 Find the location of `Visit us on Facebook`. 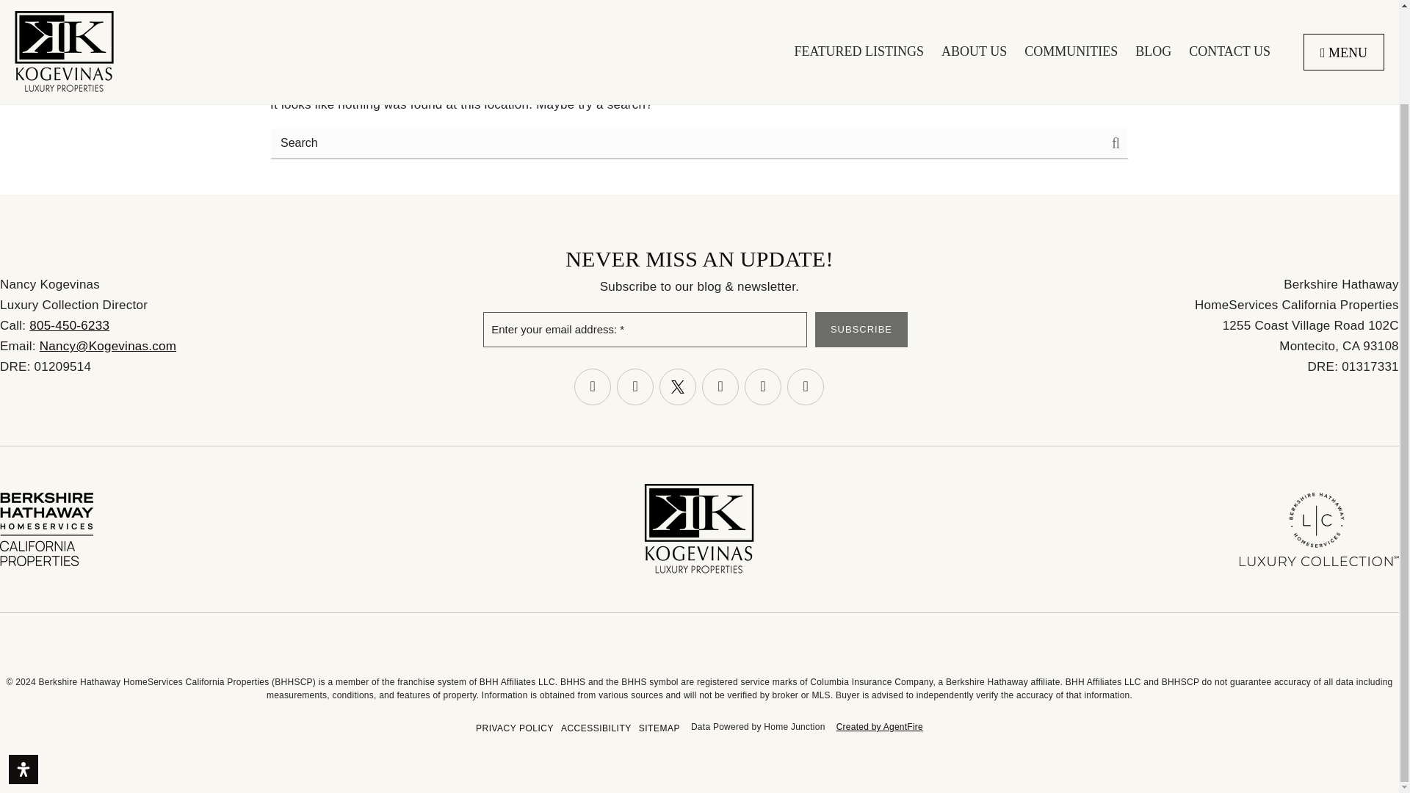

Visit us on Facebook is located at coordinates (592, 386).